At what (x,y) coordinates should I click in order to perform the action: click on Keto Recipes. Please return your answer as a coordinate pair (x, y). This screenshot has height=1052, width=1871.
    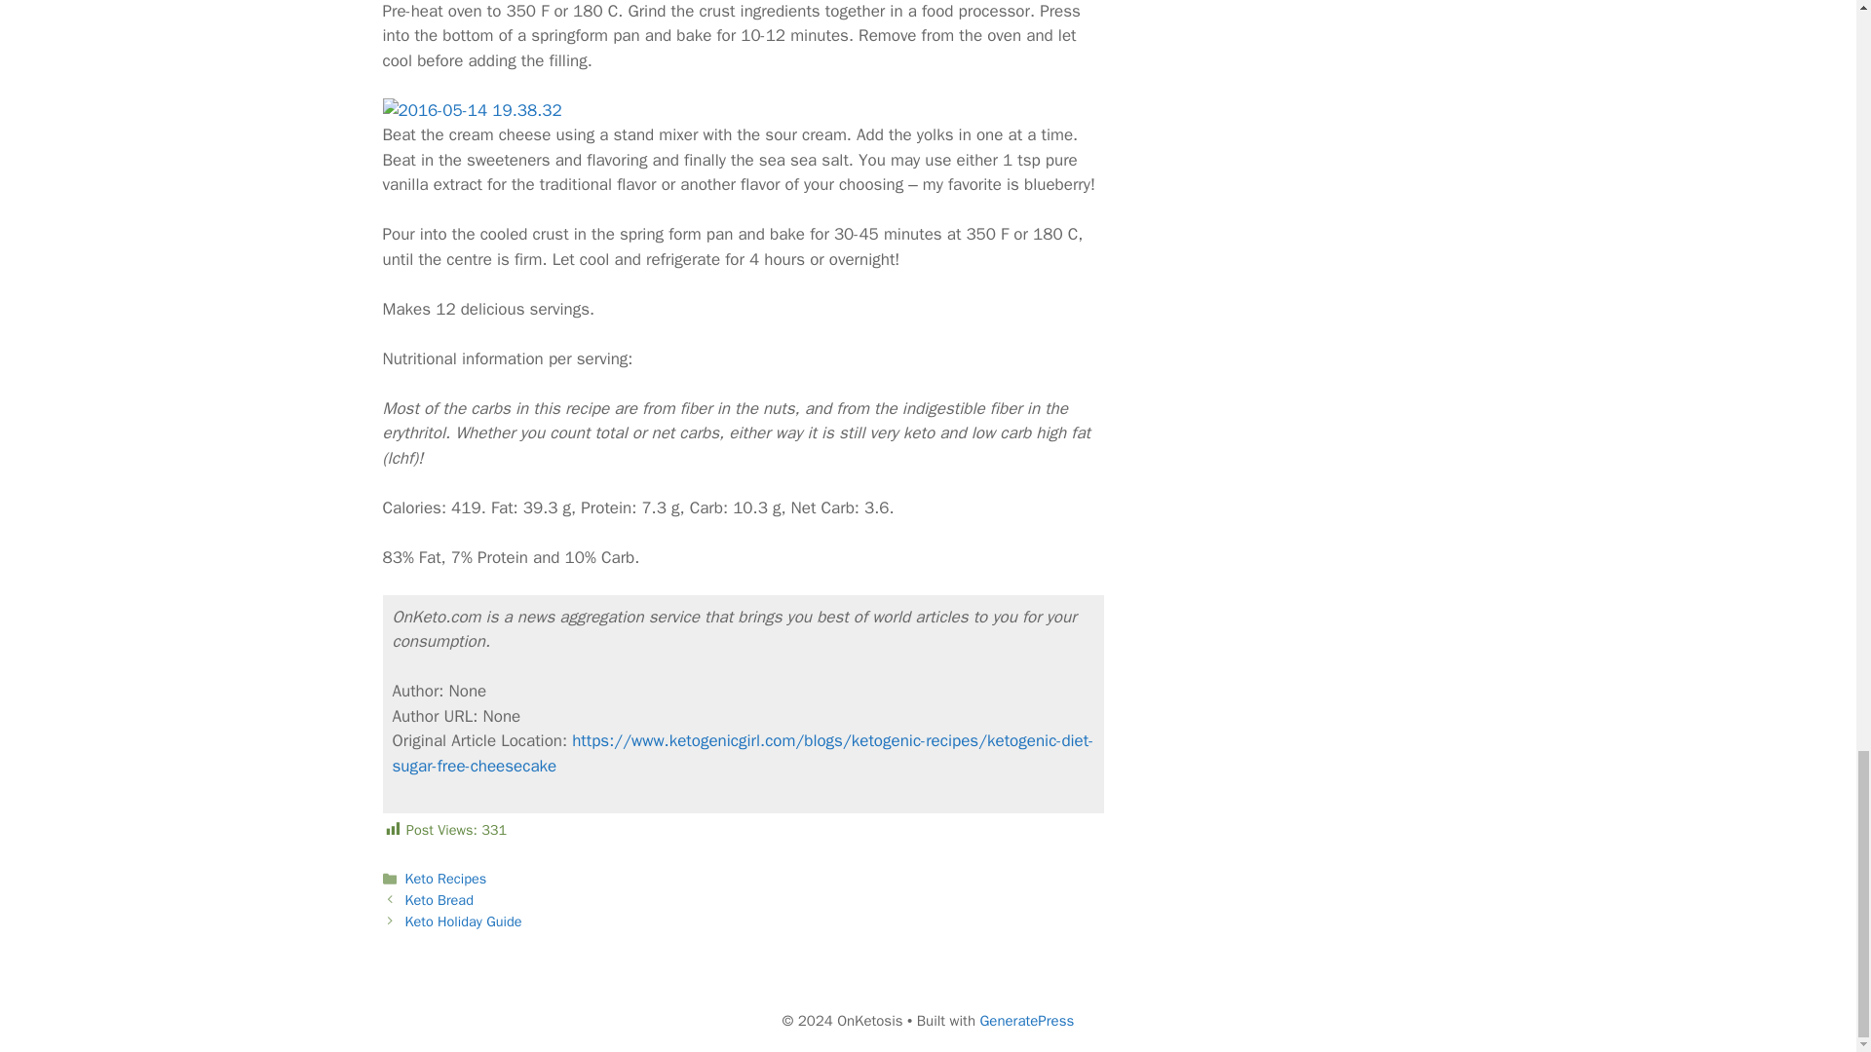
    Looking at the image, I should click on (446, 879).